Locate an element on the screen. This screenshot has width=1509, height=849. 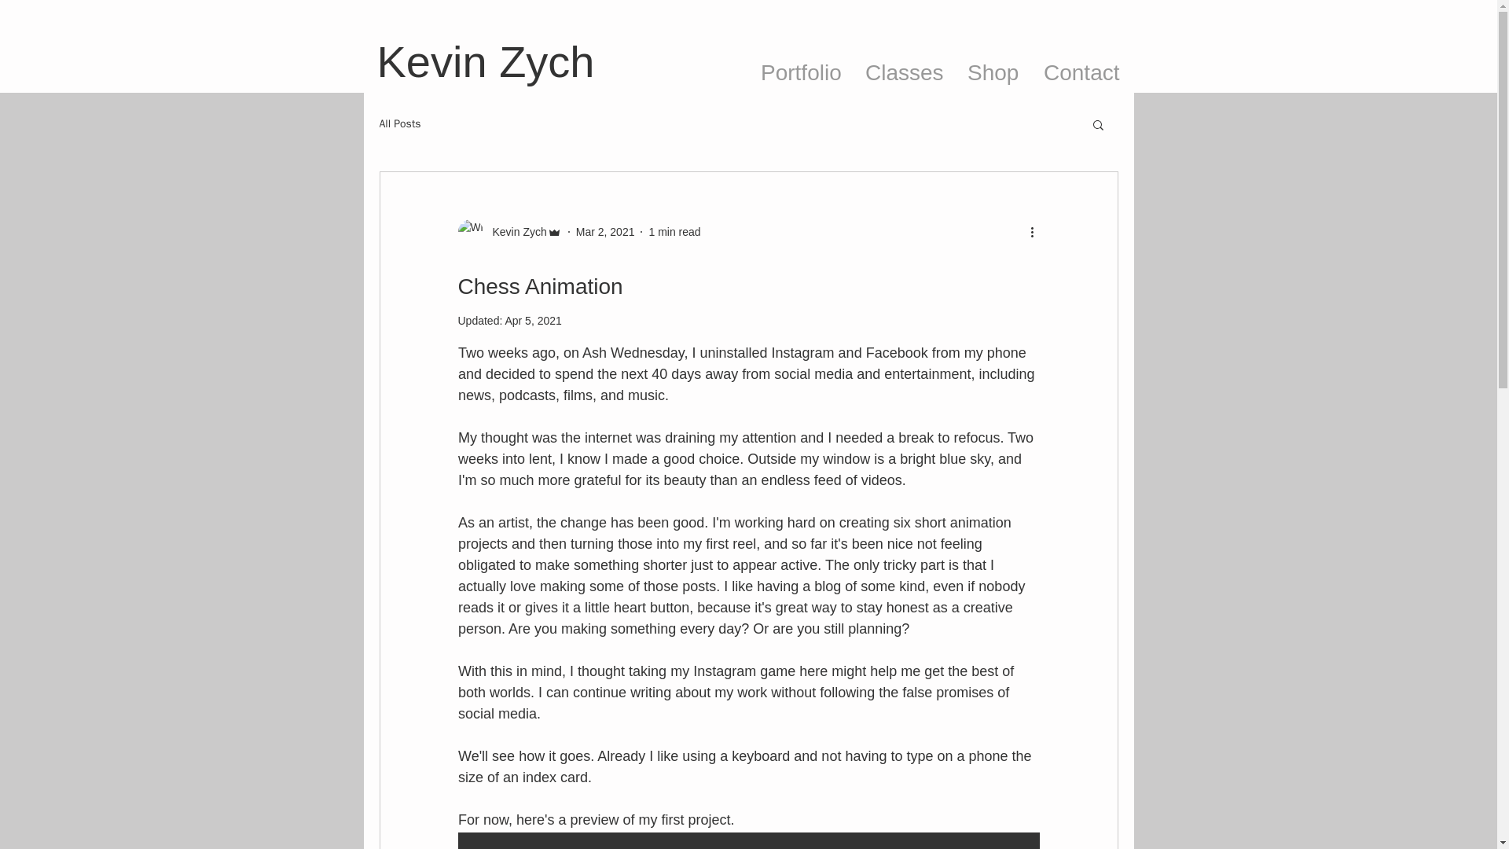
1 min read is located at coordinates (674, 232).